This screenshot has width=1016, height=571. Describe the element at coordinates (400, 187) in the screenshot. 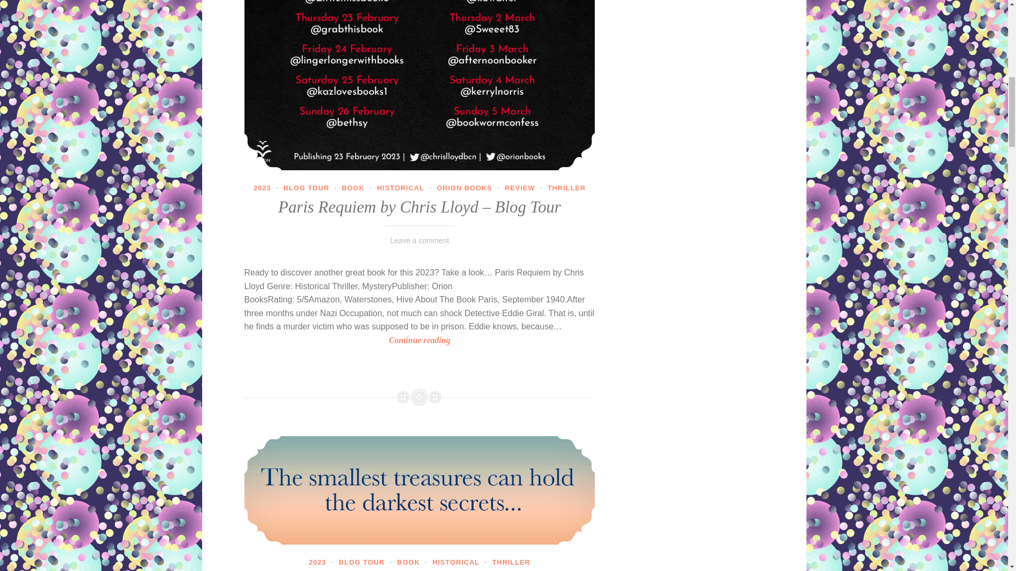

I see `HISTORICAL` at that location.